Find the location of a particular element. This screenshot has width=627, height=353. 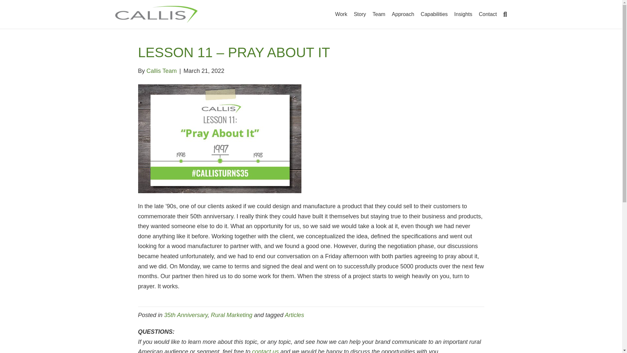

Team is located at coordinates (379, 14).